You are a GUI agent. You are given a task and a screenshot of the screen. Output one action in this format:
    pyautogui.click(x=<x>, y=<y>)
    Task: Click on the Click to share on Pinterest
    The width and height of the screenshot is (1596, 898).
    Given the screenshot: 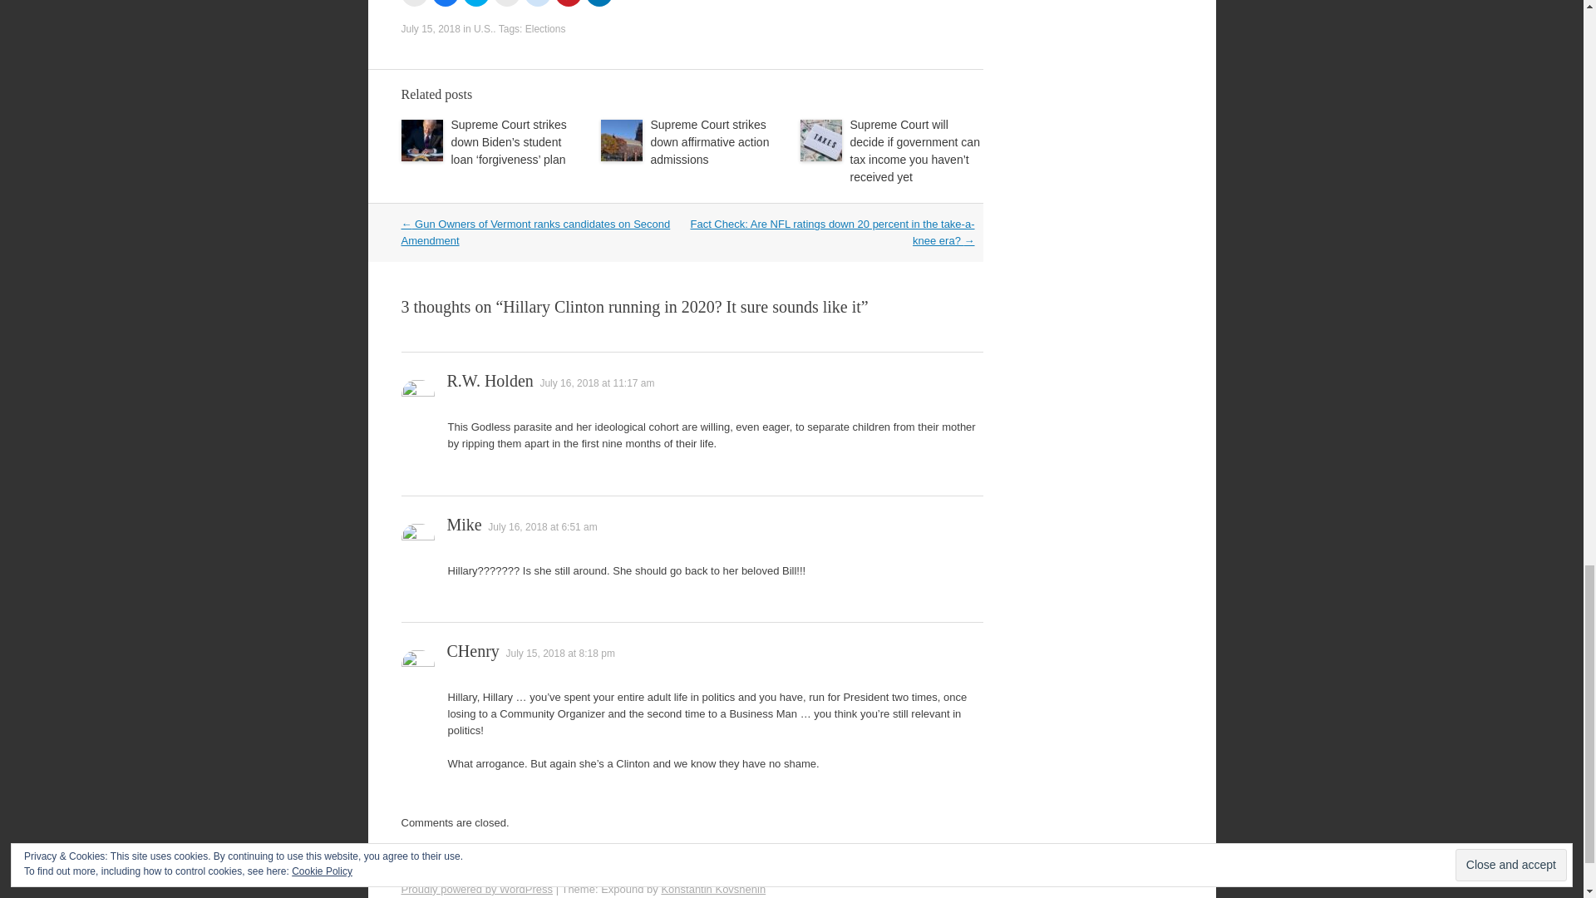 What is the action you would take?
    pyautogui.click(x=569, y=3)
    